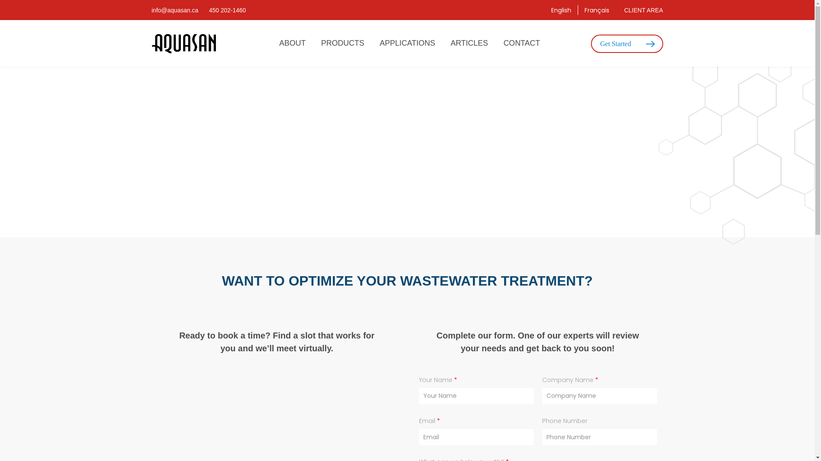 This screenshot has height=461, width=821. I want to click on ARTICLES, so click(470, 43).